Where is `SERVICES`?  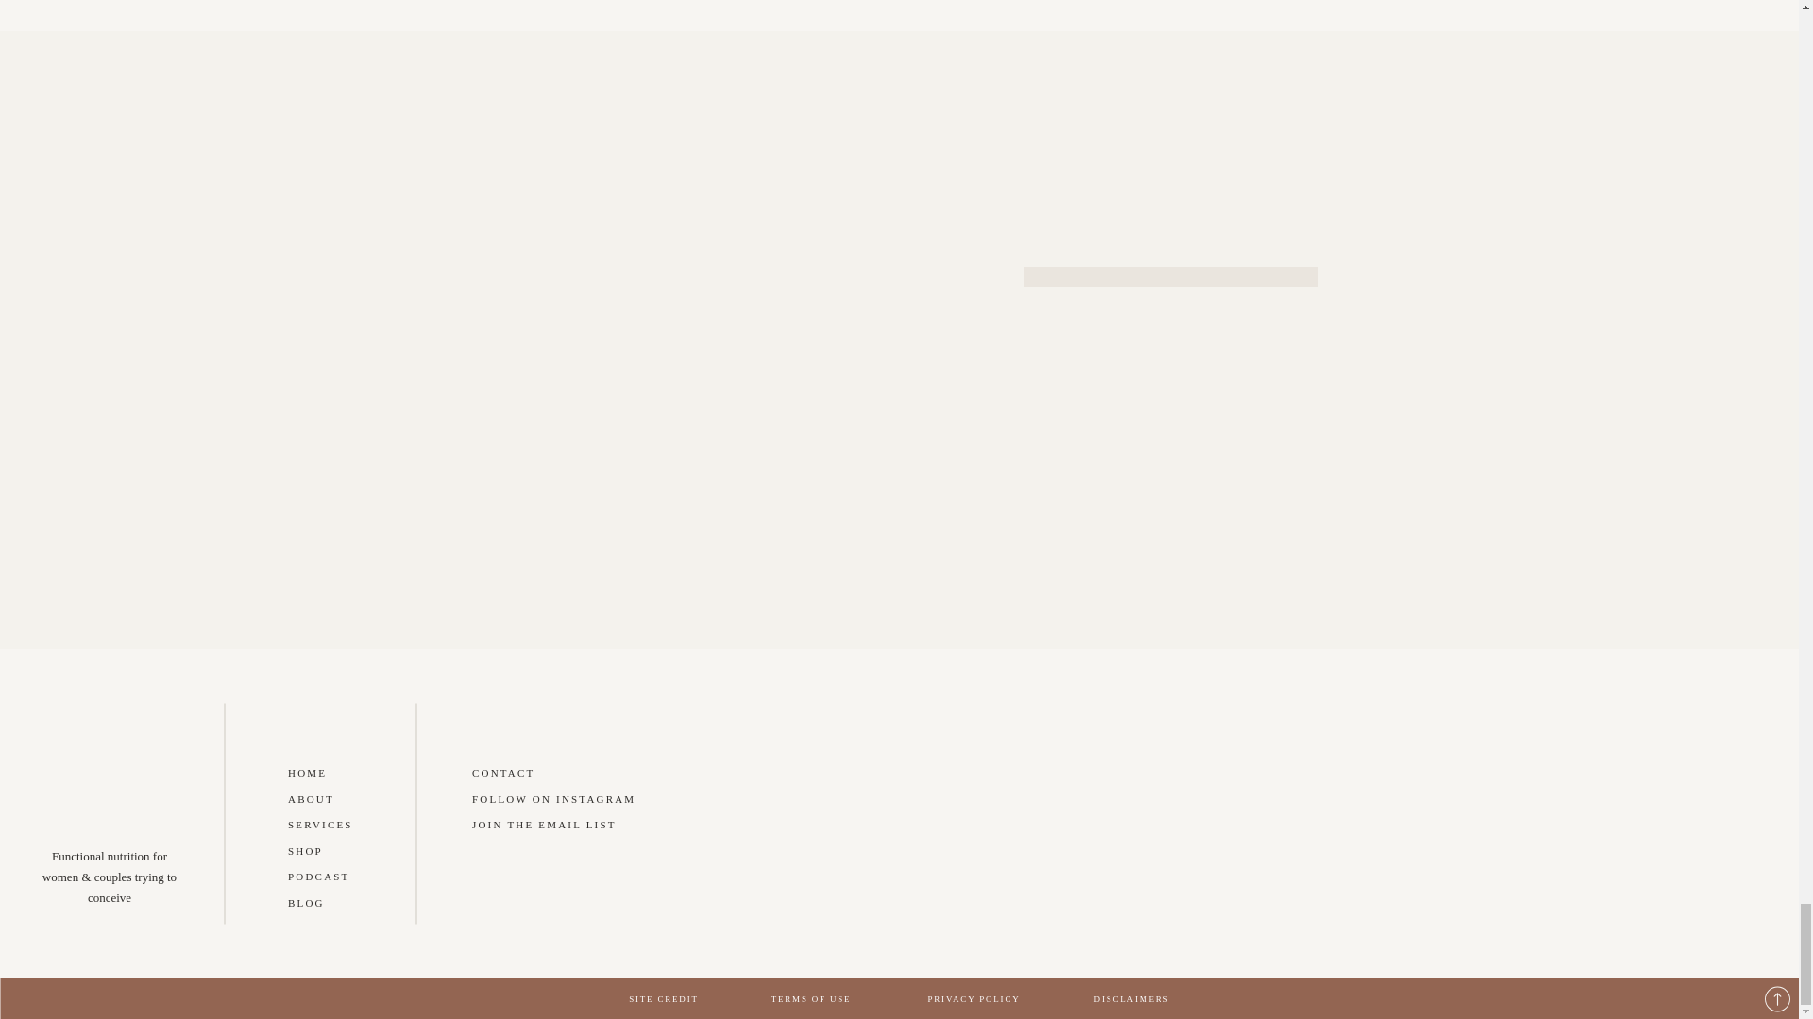
SERVICES is located at coordinates (321, 825).